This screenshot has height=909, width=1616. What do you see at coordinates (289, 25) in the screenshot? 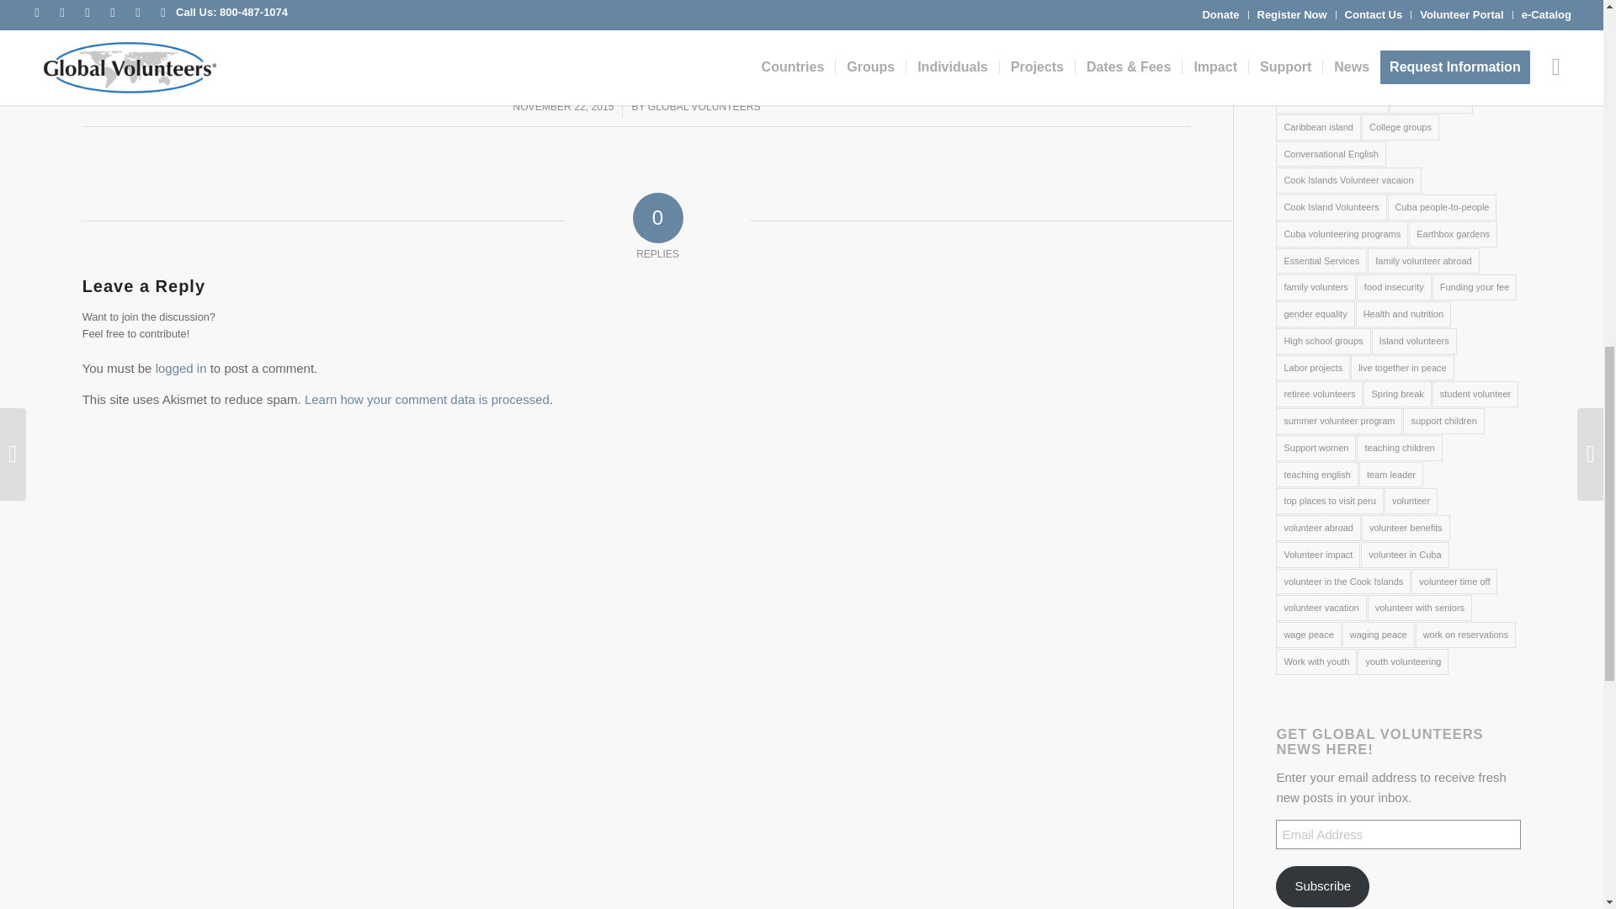
I see `Click to share on LinkedIn` at bounding box center [289, 25].